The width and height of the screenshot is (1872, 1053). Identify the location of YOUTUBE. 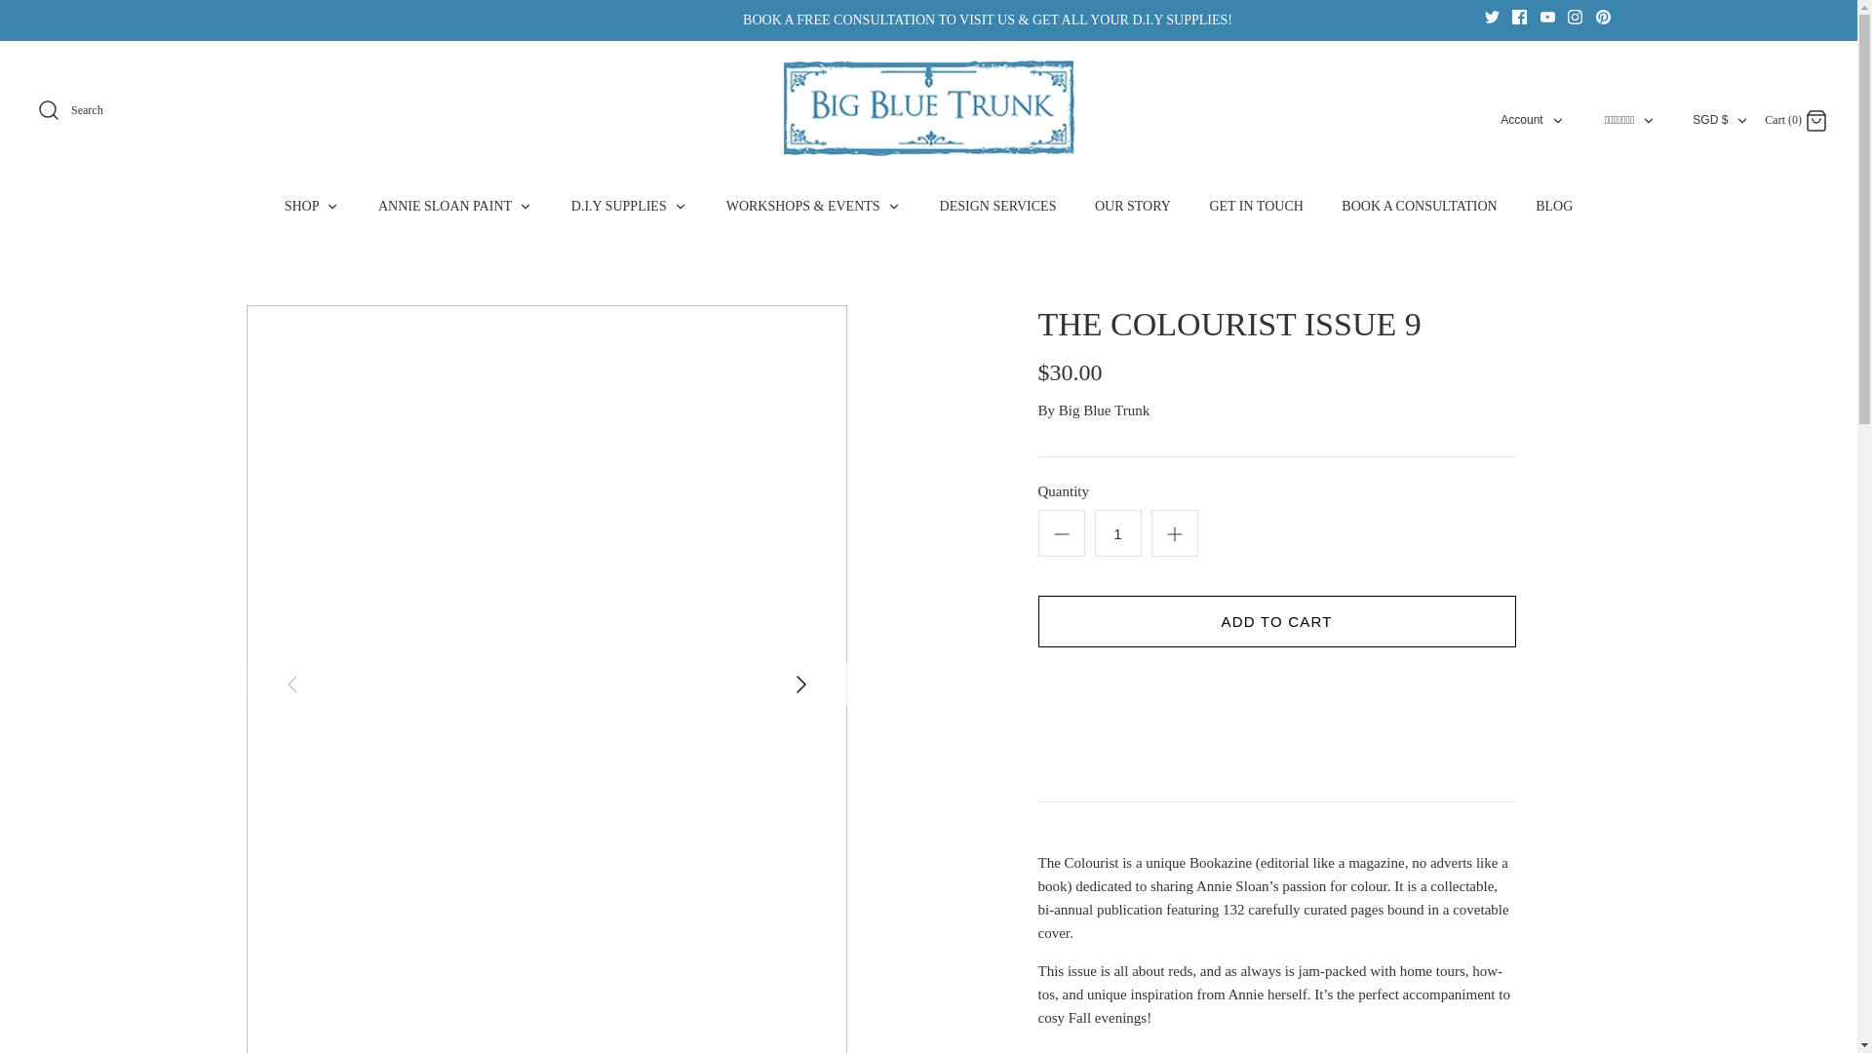
(1558, 120).